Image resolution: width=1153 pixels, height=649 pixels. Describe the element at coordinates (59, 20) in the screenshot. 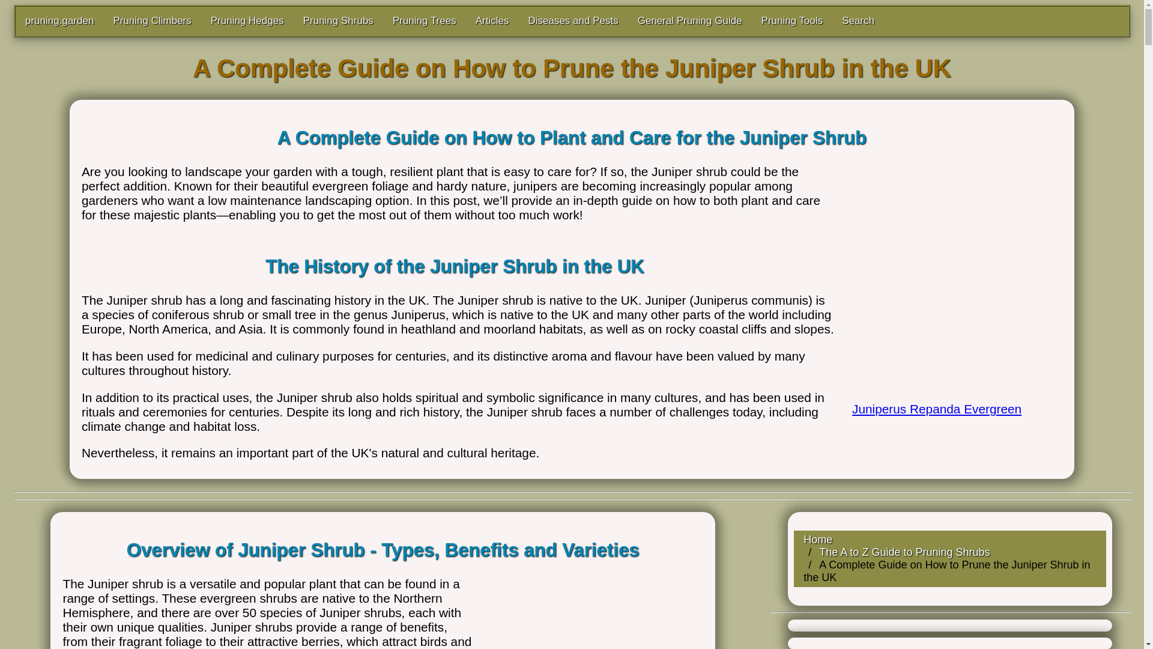

I see `pruning.garden` at that location.